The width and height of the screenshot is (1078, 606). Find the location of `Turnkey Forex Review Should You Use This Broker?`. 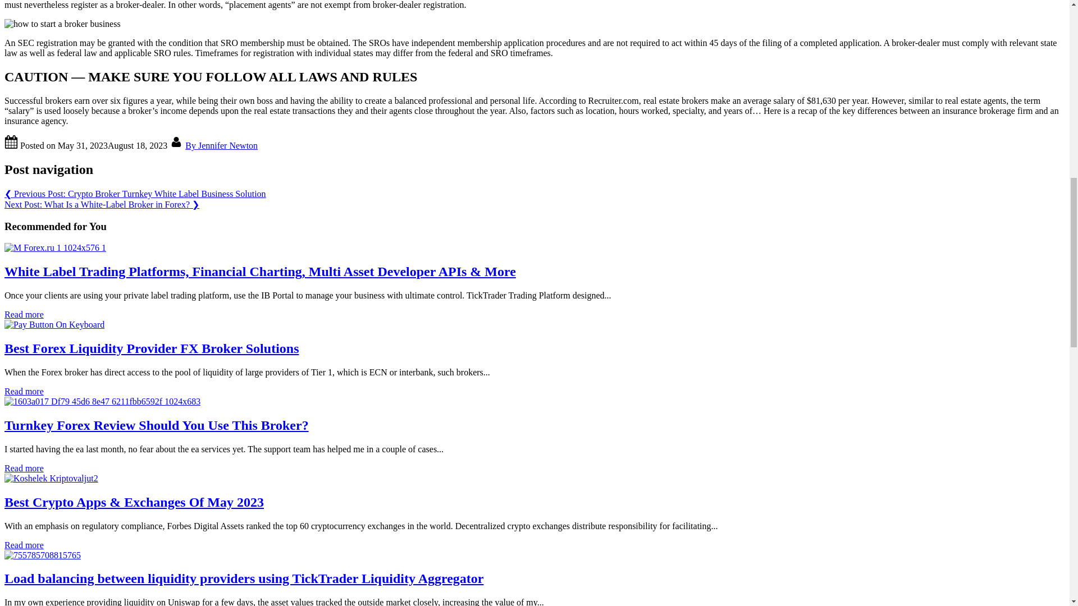

Turnkey Forex Review Should You Use This Broker? is located at coordinates (156, 425).